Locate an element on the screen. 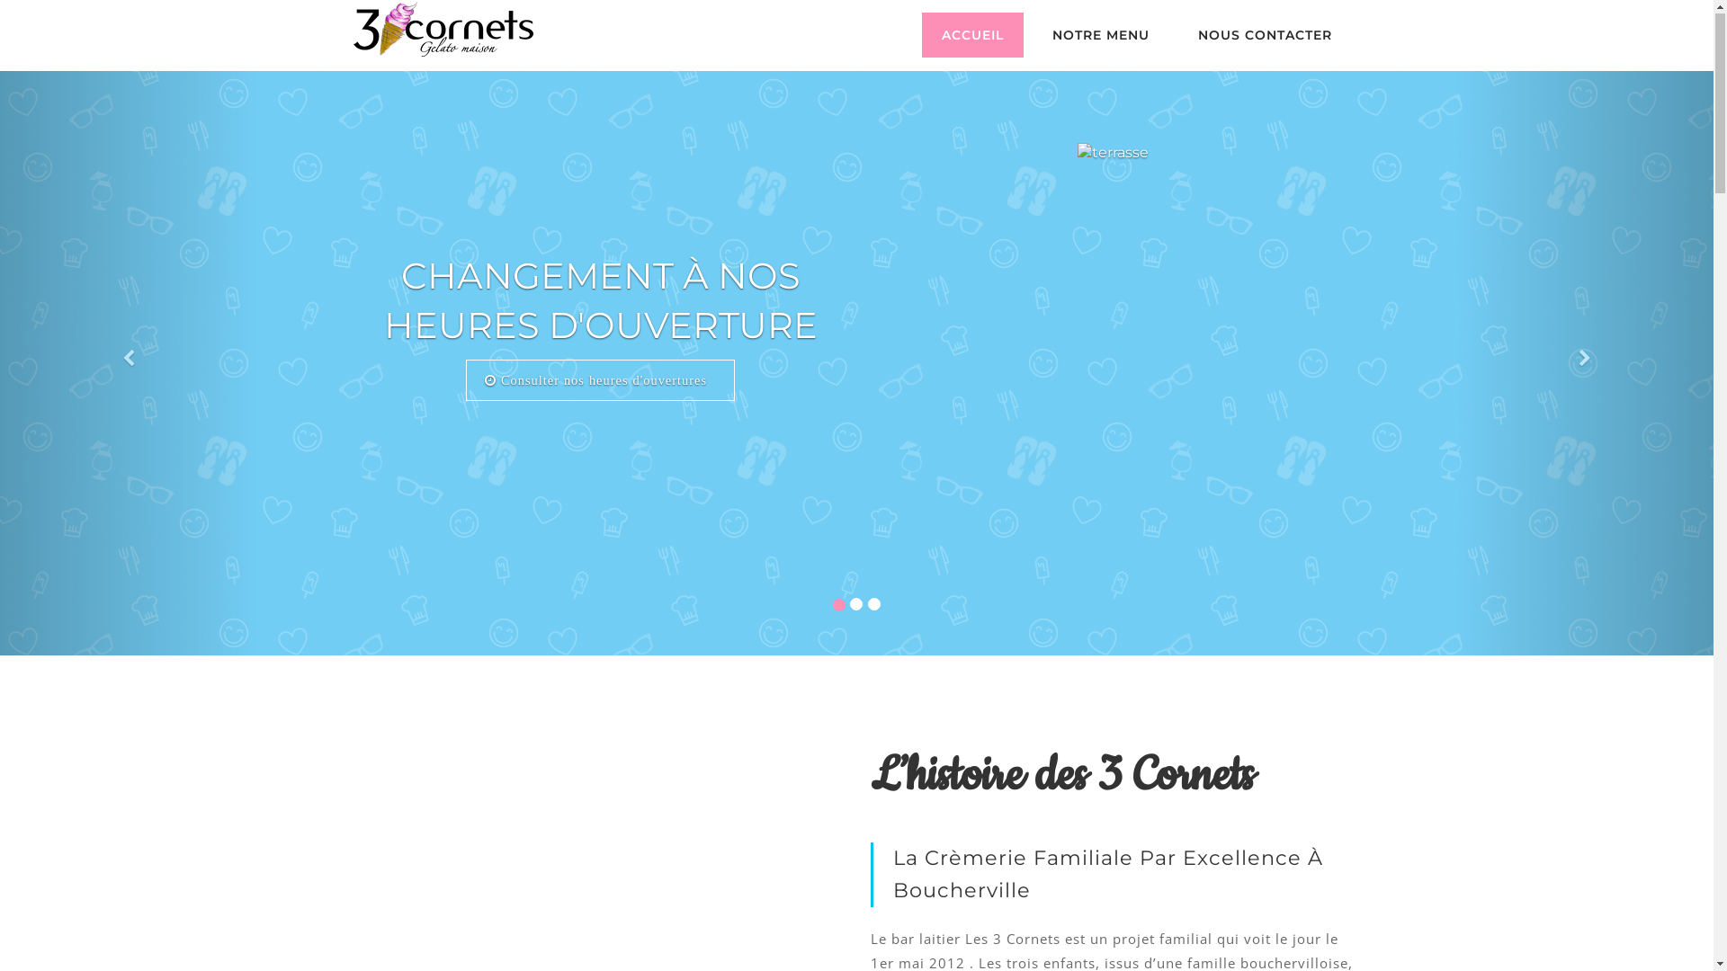 Image resolution: width=1727 pixels, height=971 pixels. NOTRE MENU is located at coordinates (1101, 36).